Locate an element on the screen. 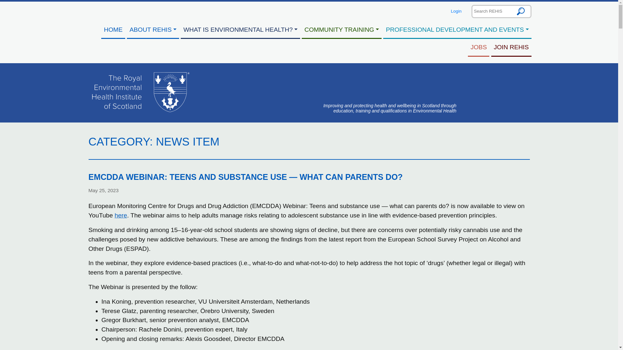 The height and width of the screenshot is (350, 623). About REHIS is located at coordinates (153, 30).